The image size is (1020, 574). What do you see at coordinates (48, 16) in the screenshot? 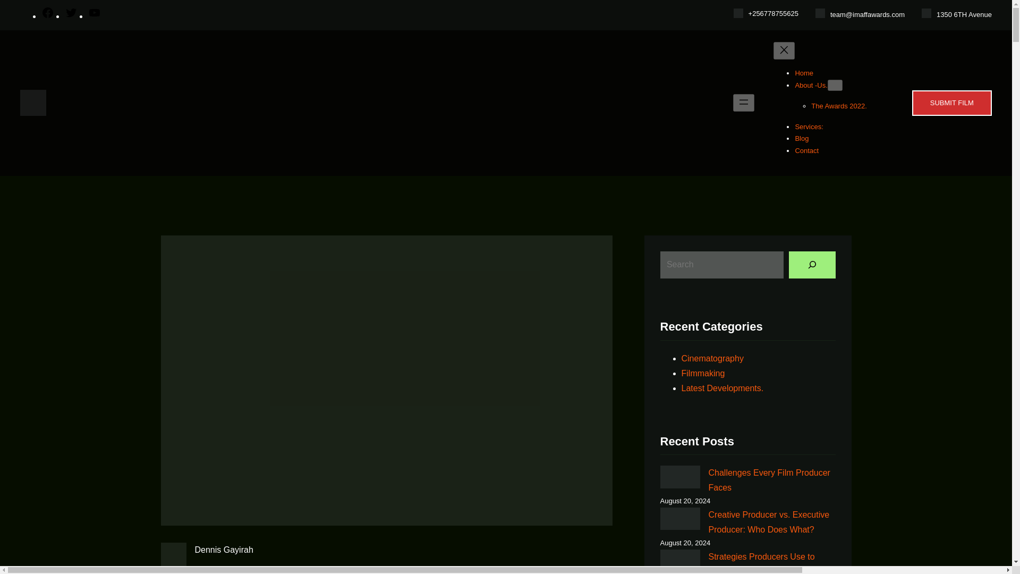
I see `Facebook` at bounding box center [48, 16].